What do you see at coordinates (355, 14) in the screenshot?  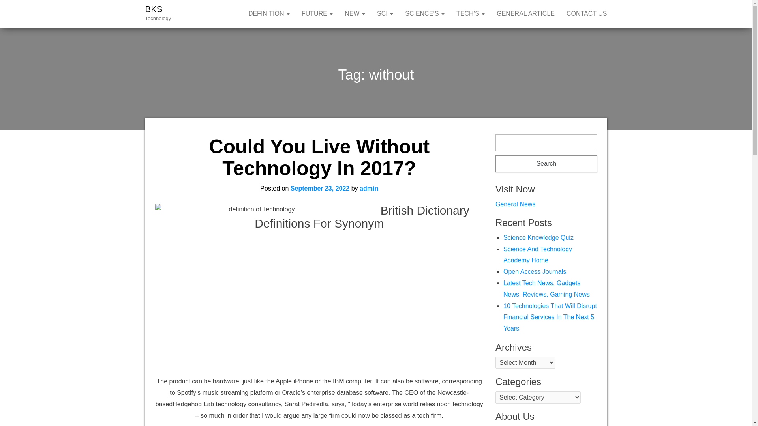 I see `NEW` at bounding box center [355, 14].